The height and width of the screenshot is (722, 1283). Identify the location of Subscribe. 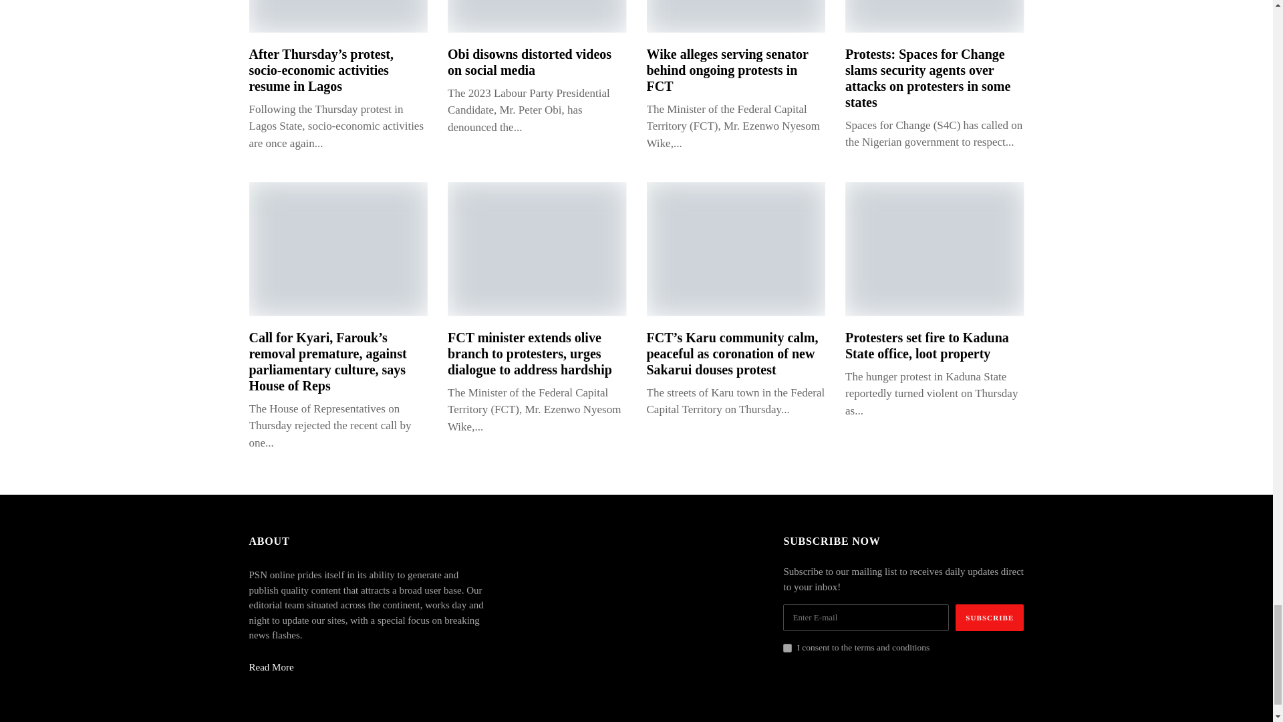
(990, 617).